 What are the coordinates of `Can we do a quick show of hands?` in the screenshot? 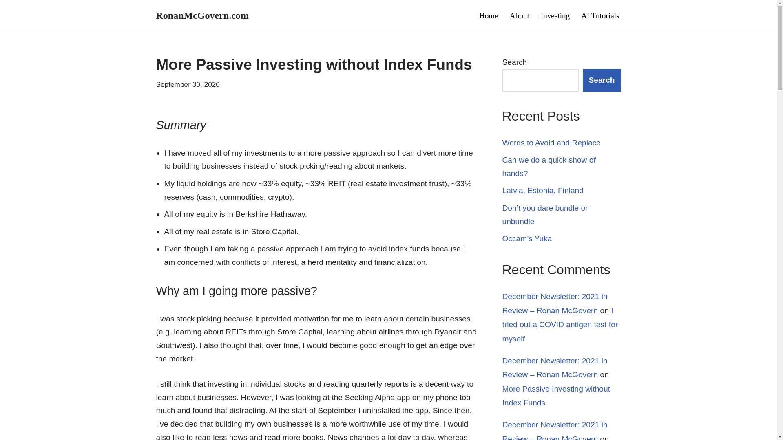 It's located at (549, 167).